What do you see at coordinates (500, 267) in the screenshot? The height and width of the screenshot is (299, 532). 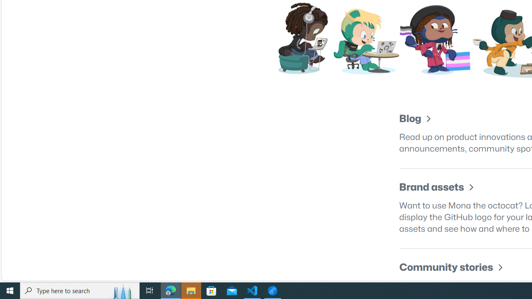 I see `Class: octicon arrow-symbol-mktg` at bounding box center [500, 267].